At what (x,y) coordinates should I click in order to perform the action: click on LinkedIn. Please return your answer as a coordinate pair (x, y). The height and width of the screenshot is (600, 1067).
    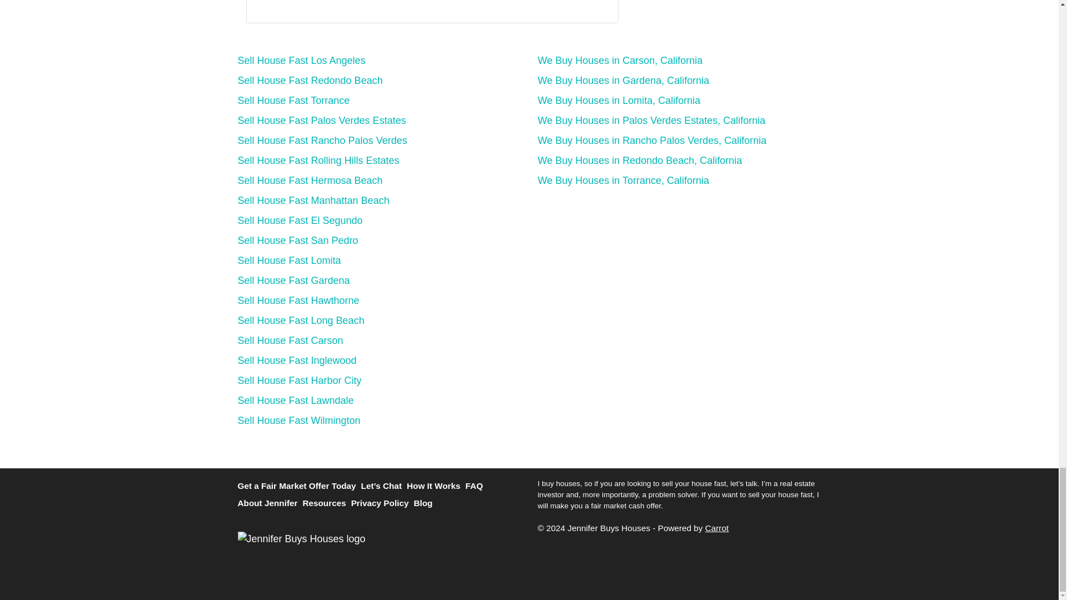
    Looking at the image, I should click on (312, 5).